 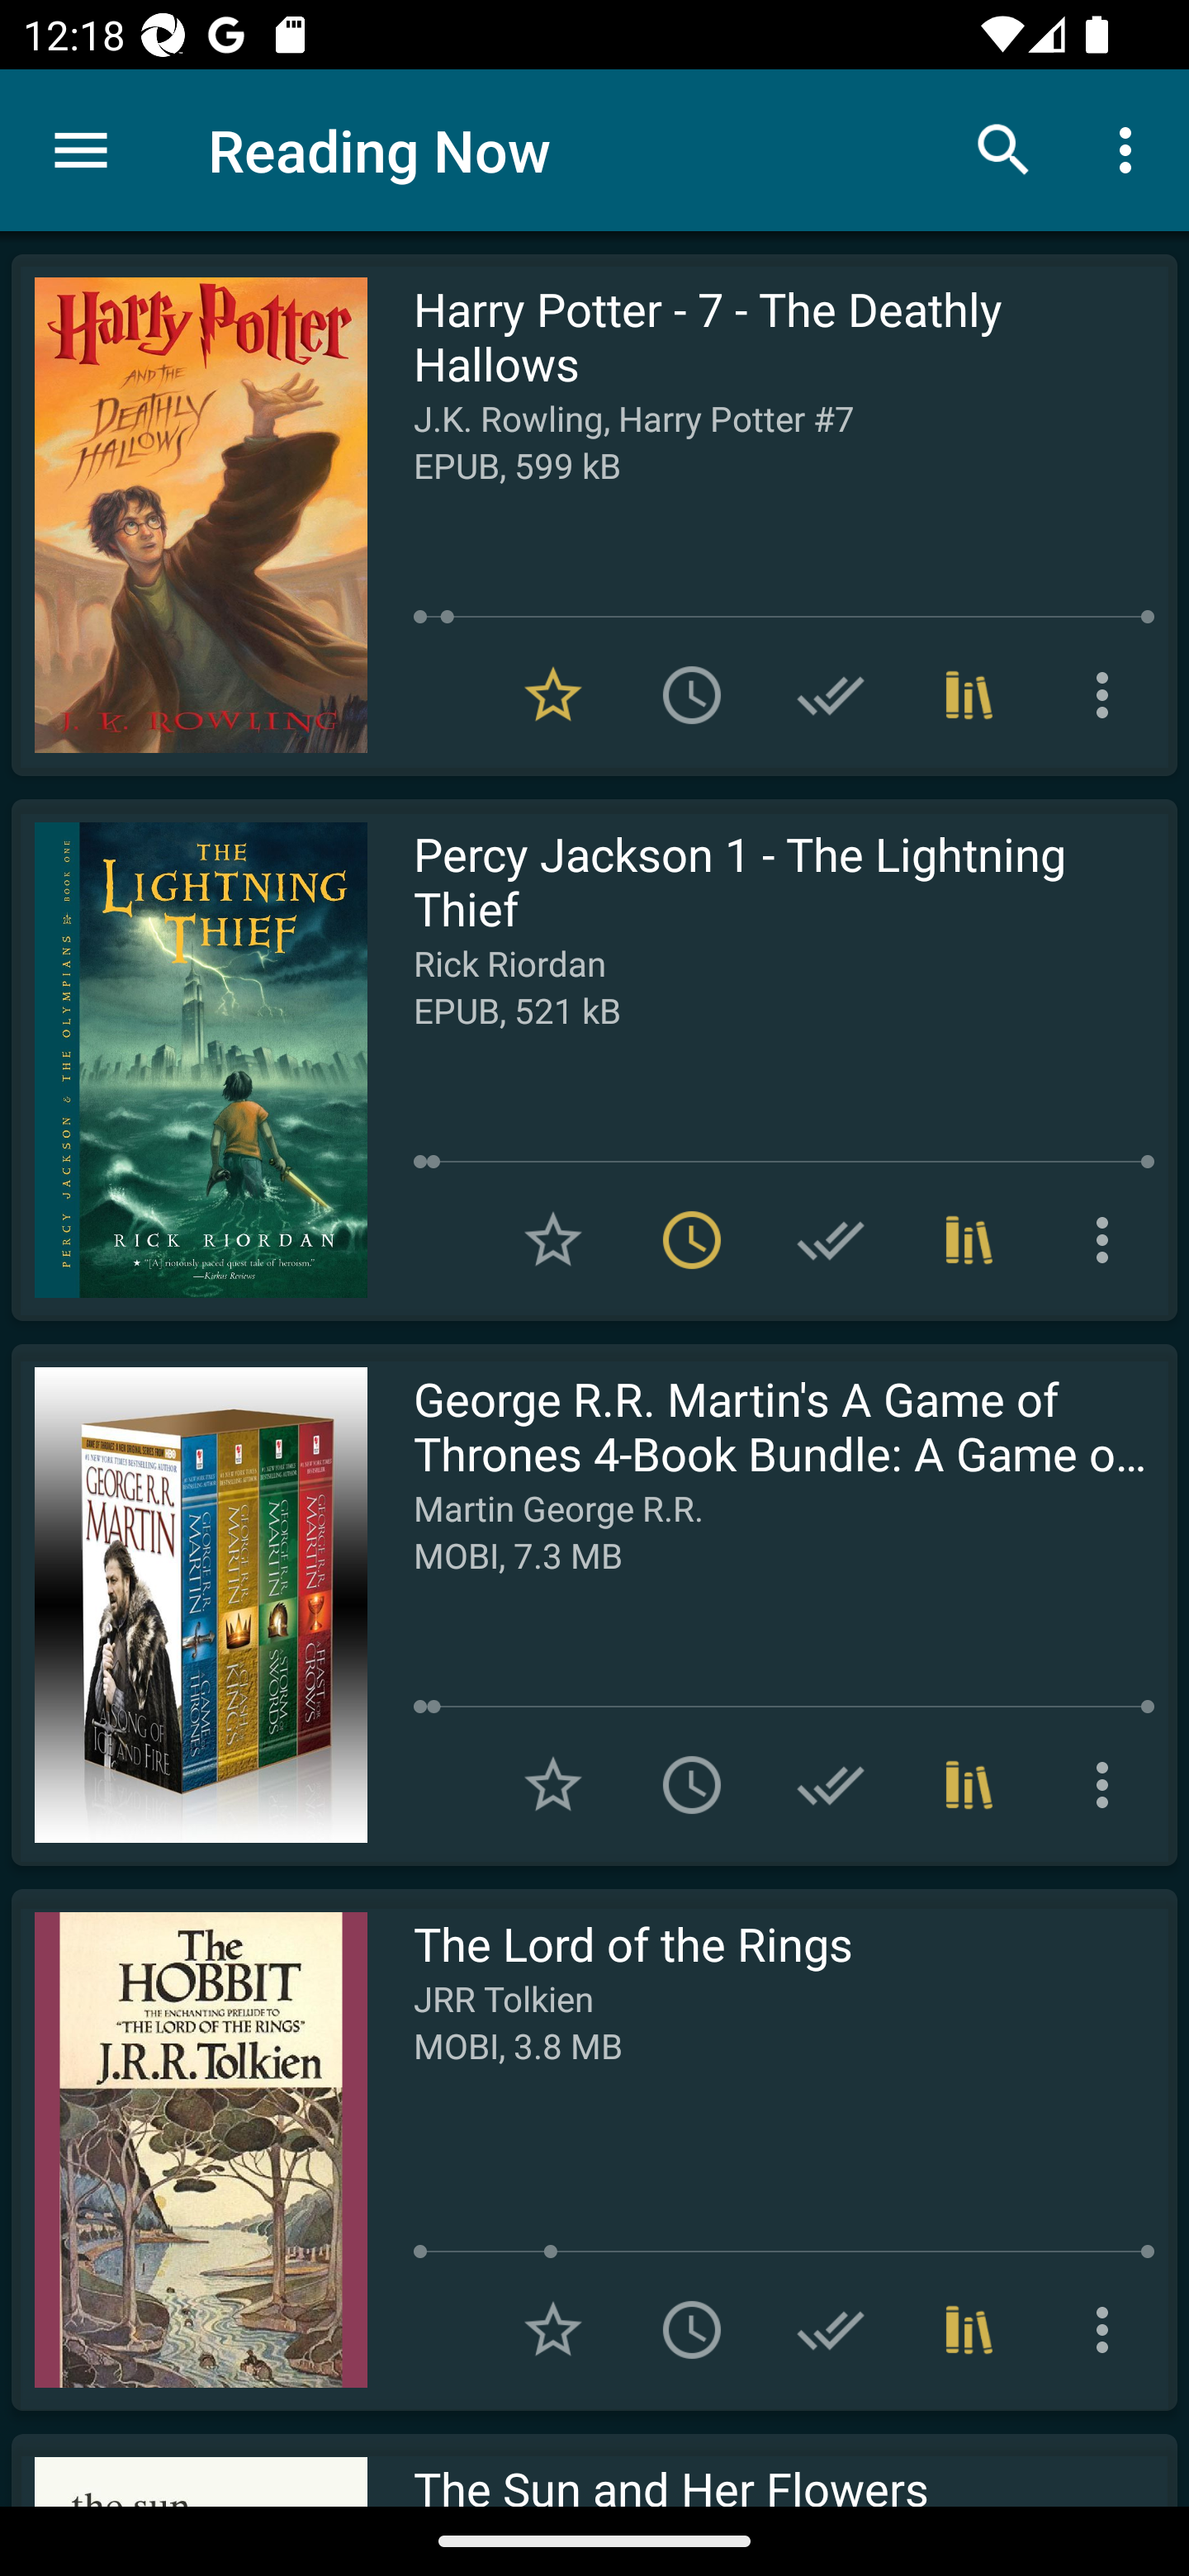 What do you see at coordinates (189, 2149) in the screenshot?
I see `Read The Lord of the Rings` at bounding box center [189, 2149].